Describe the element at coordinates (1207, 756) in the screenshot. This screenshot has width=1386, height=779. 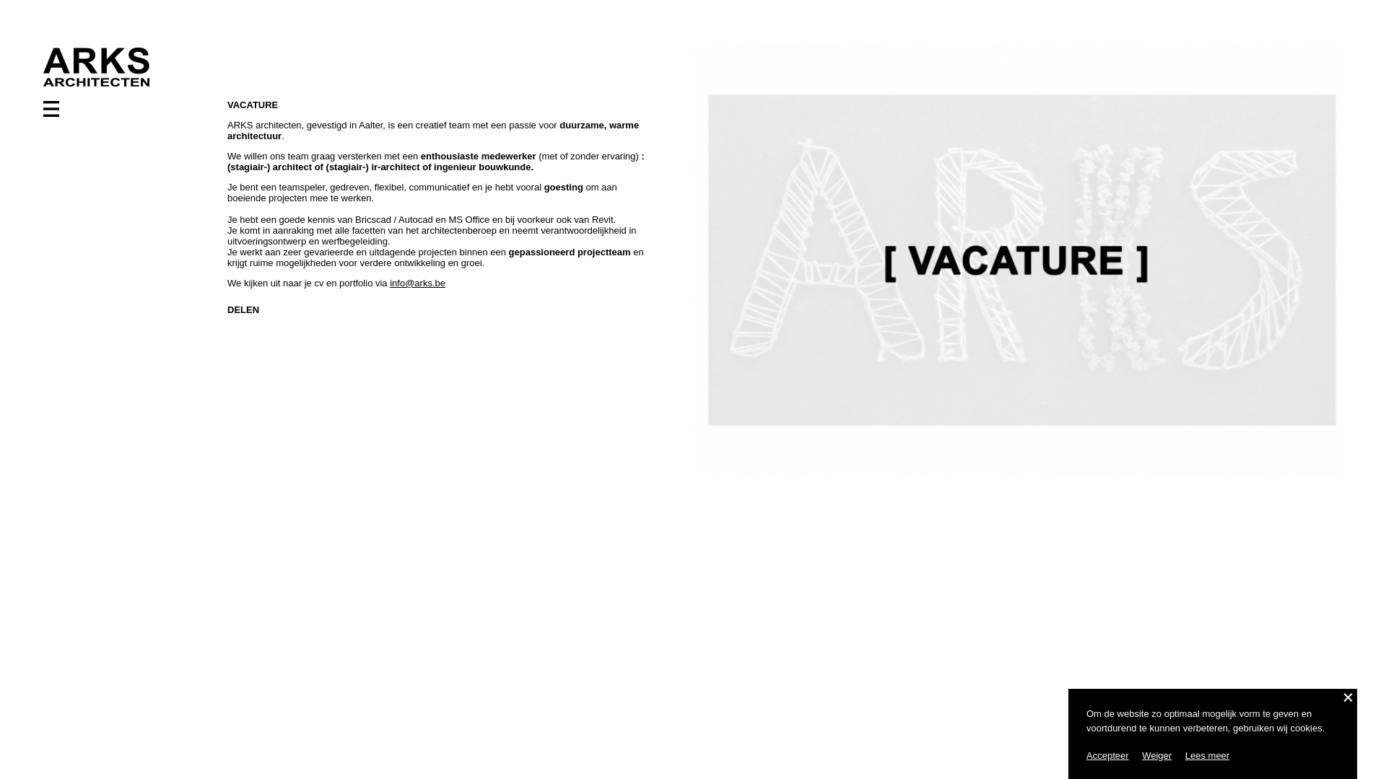
I see `Lees meer` at that location.